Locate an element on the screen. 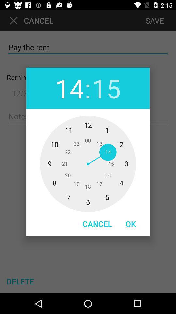  press item to the right of : is located at coordinates (106, 88).